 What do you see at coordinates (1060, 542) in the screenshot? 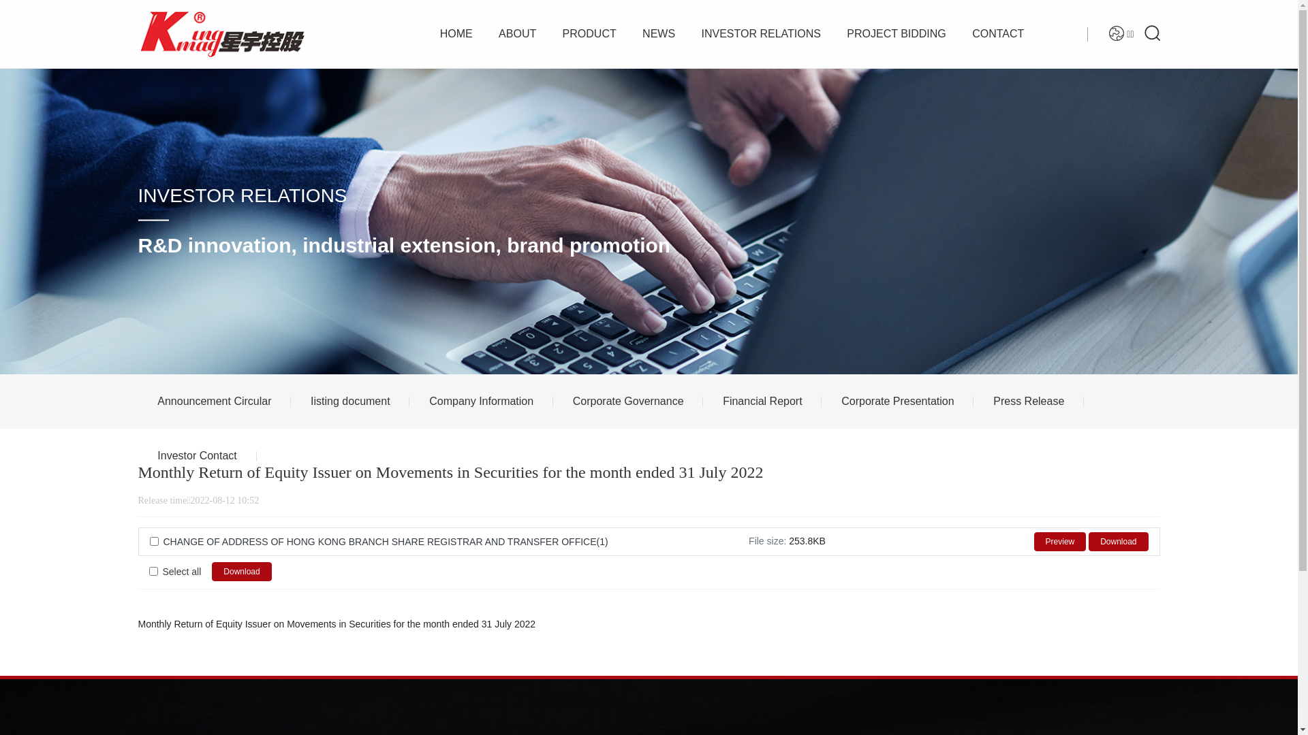
I see `Preview` at bounding box center [1060, 542].